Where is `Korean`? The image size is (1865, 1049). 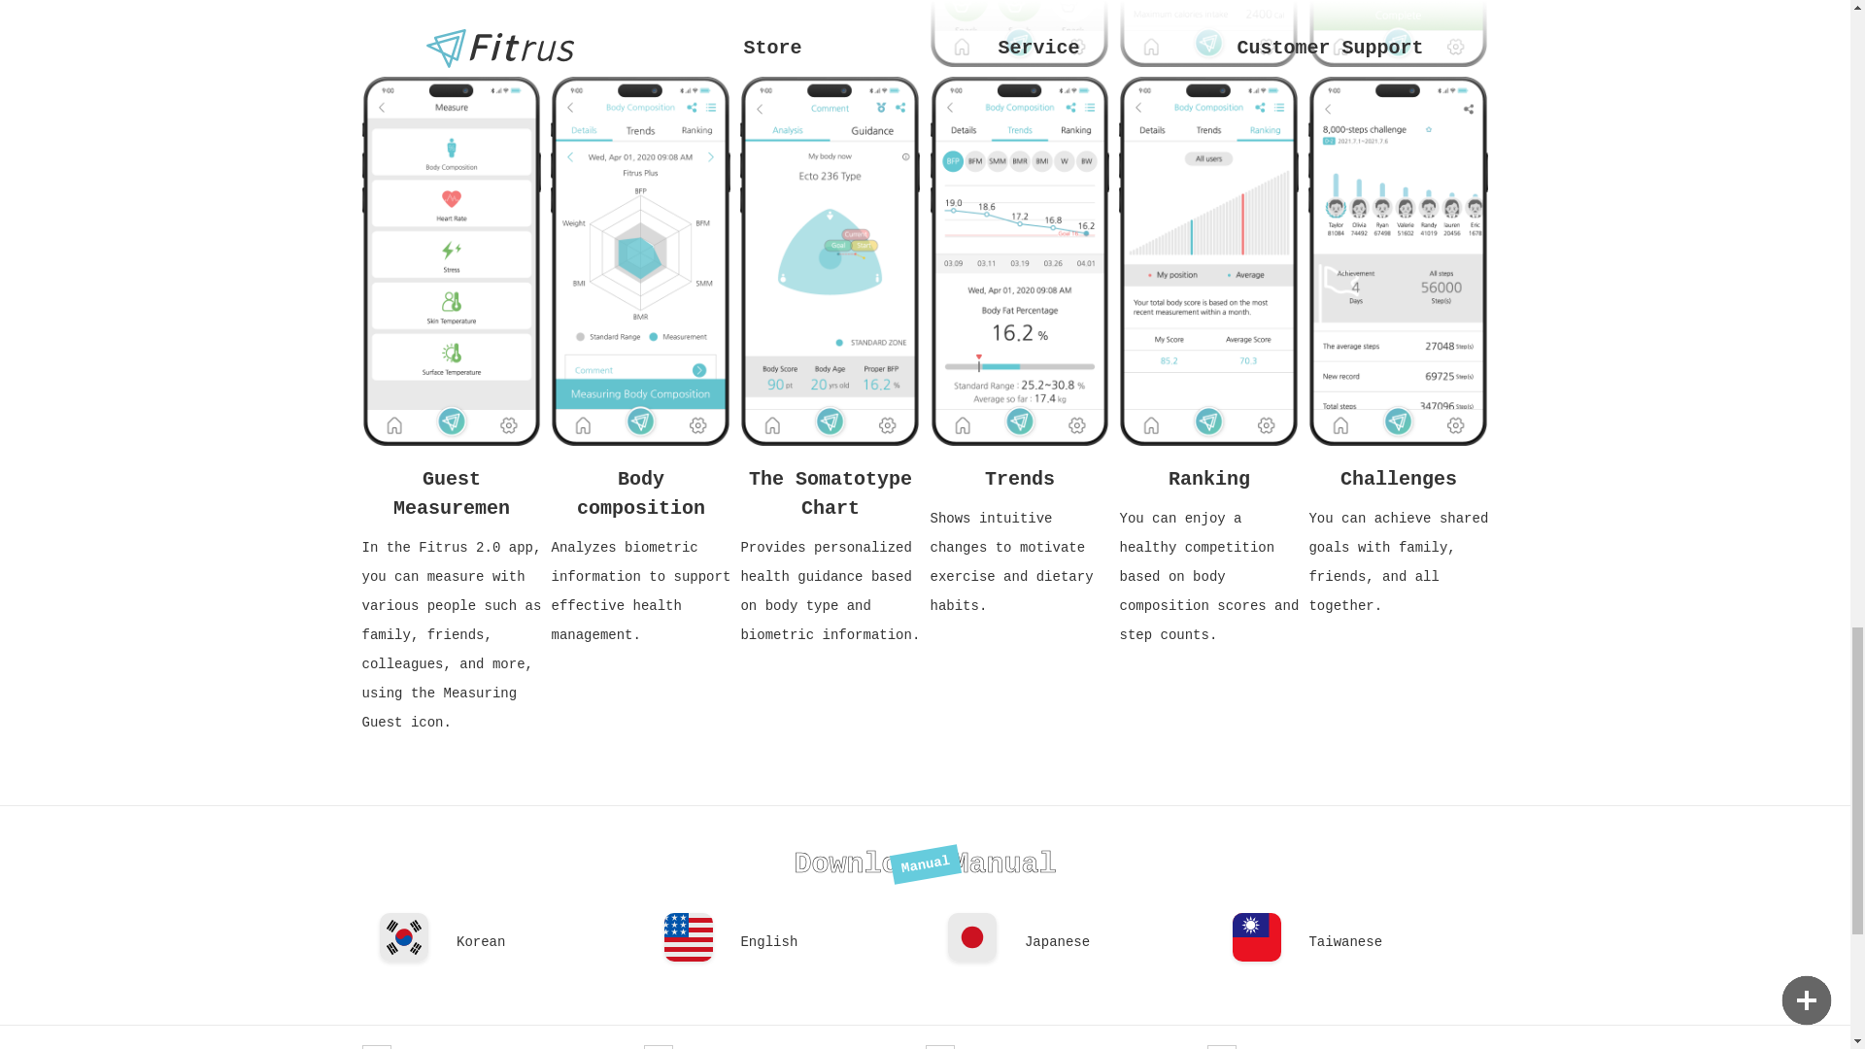
Korean is located at coordinates (546, 945).